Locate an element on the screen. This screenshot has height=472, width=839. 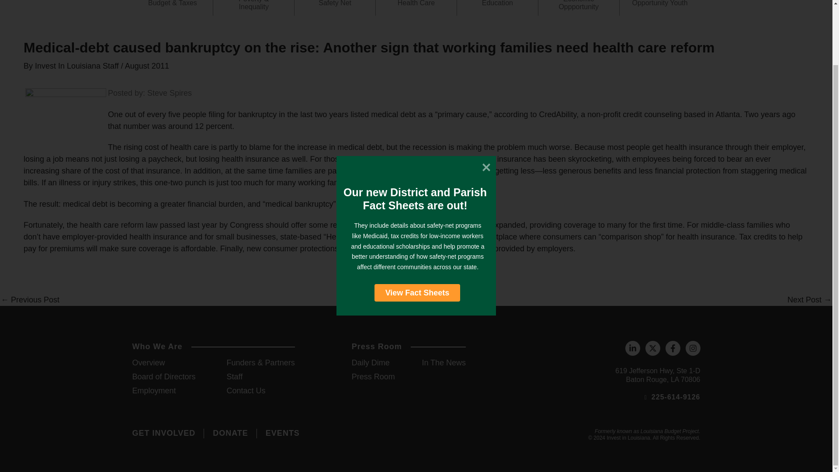
Safety Net is located at coordinates (335, 5).